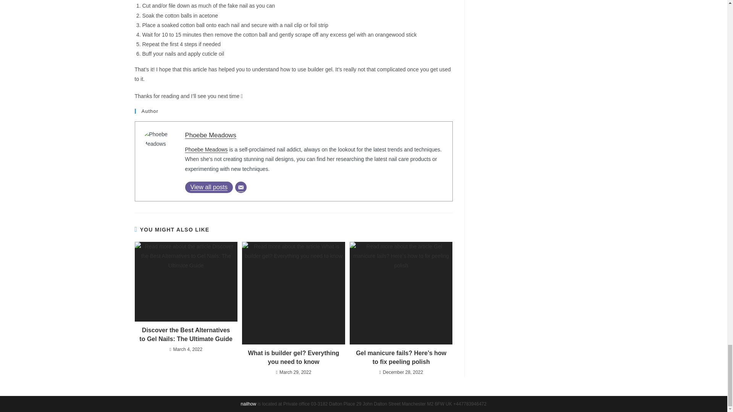 This screenshot has height=412, width=733. What do you see at coordinates (401, 293) in the screenshot?
I see `Gel manicure fails? Here's how to fix peeling polish 11` at bounding box center [401, 293].